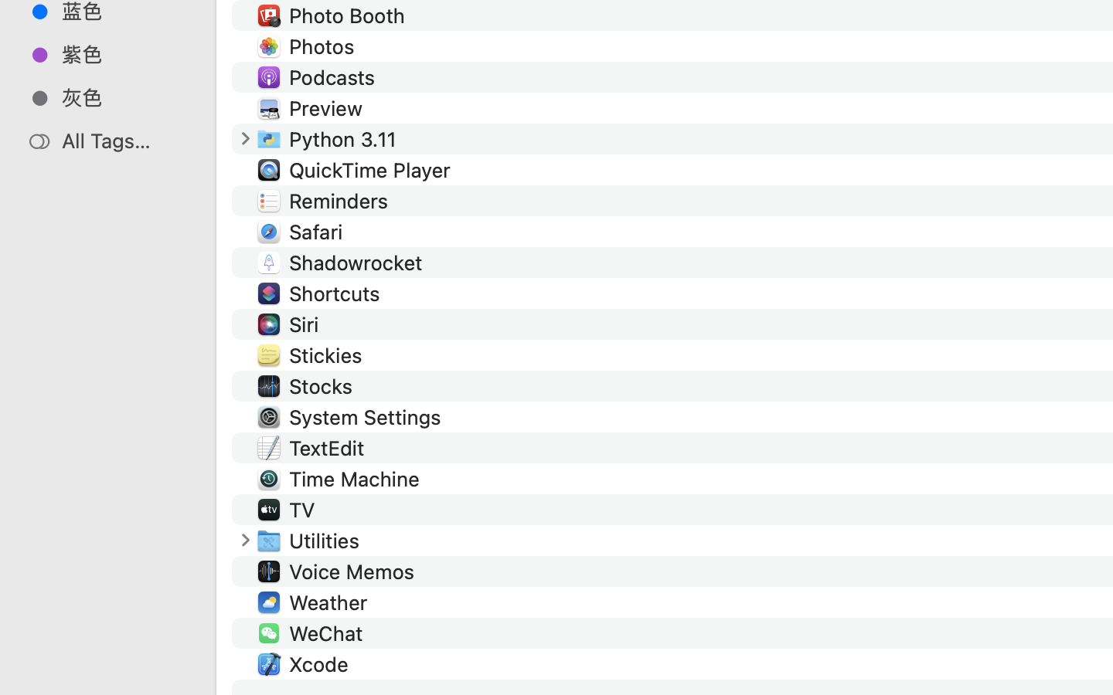 The height and width of the screenshot is (695, 1113). I want to click on System Settings, so click(368, 417).